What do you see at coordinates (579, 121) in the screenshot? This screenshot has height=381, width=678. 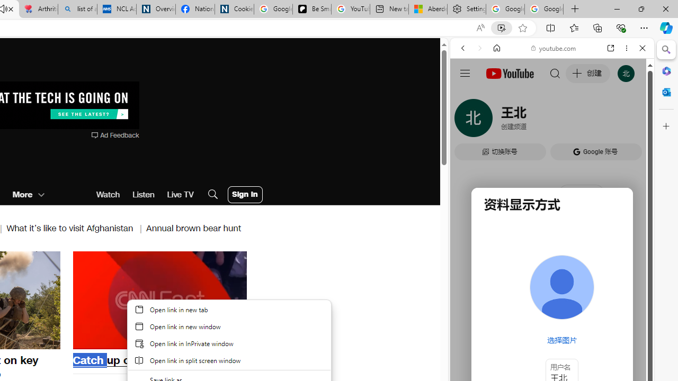 I see `SEARCH TOOLS` at bounding box center [579, 121].